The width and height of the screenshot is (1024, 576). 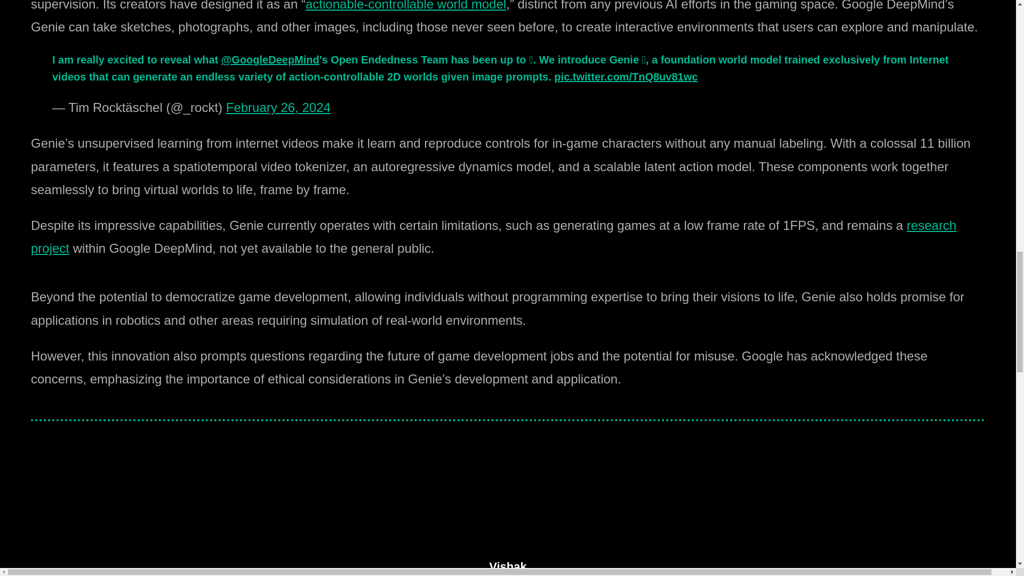 What do you see at coordinates (493, 237) in the screenshot?
I see `research project` at bounding box center [493, 237].